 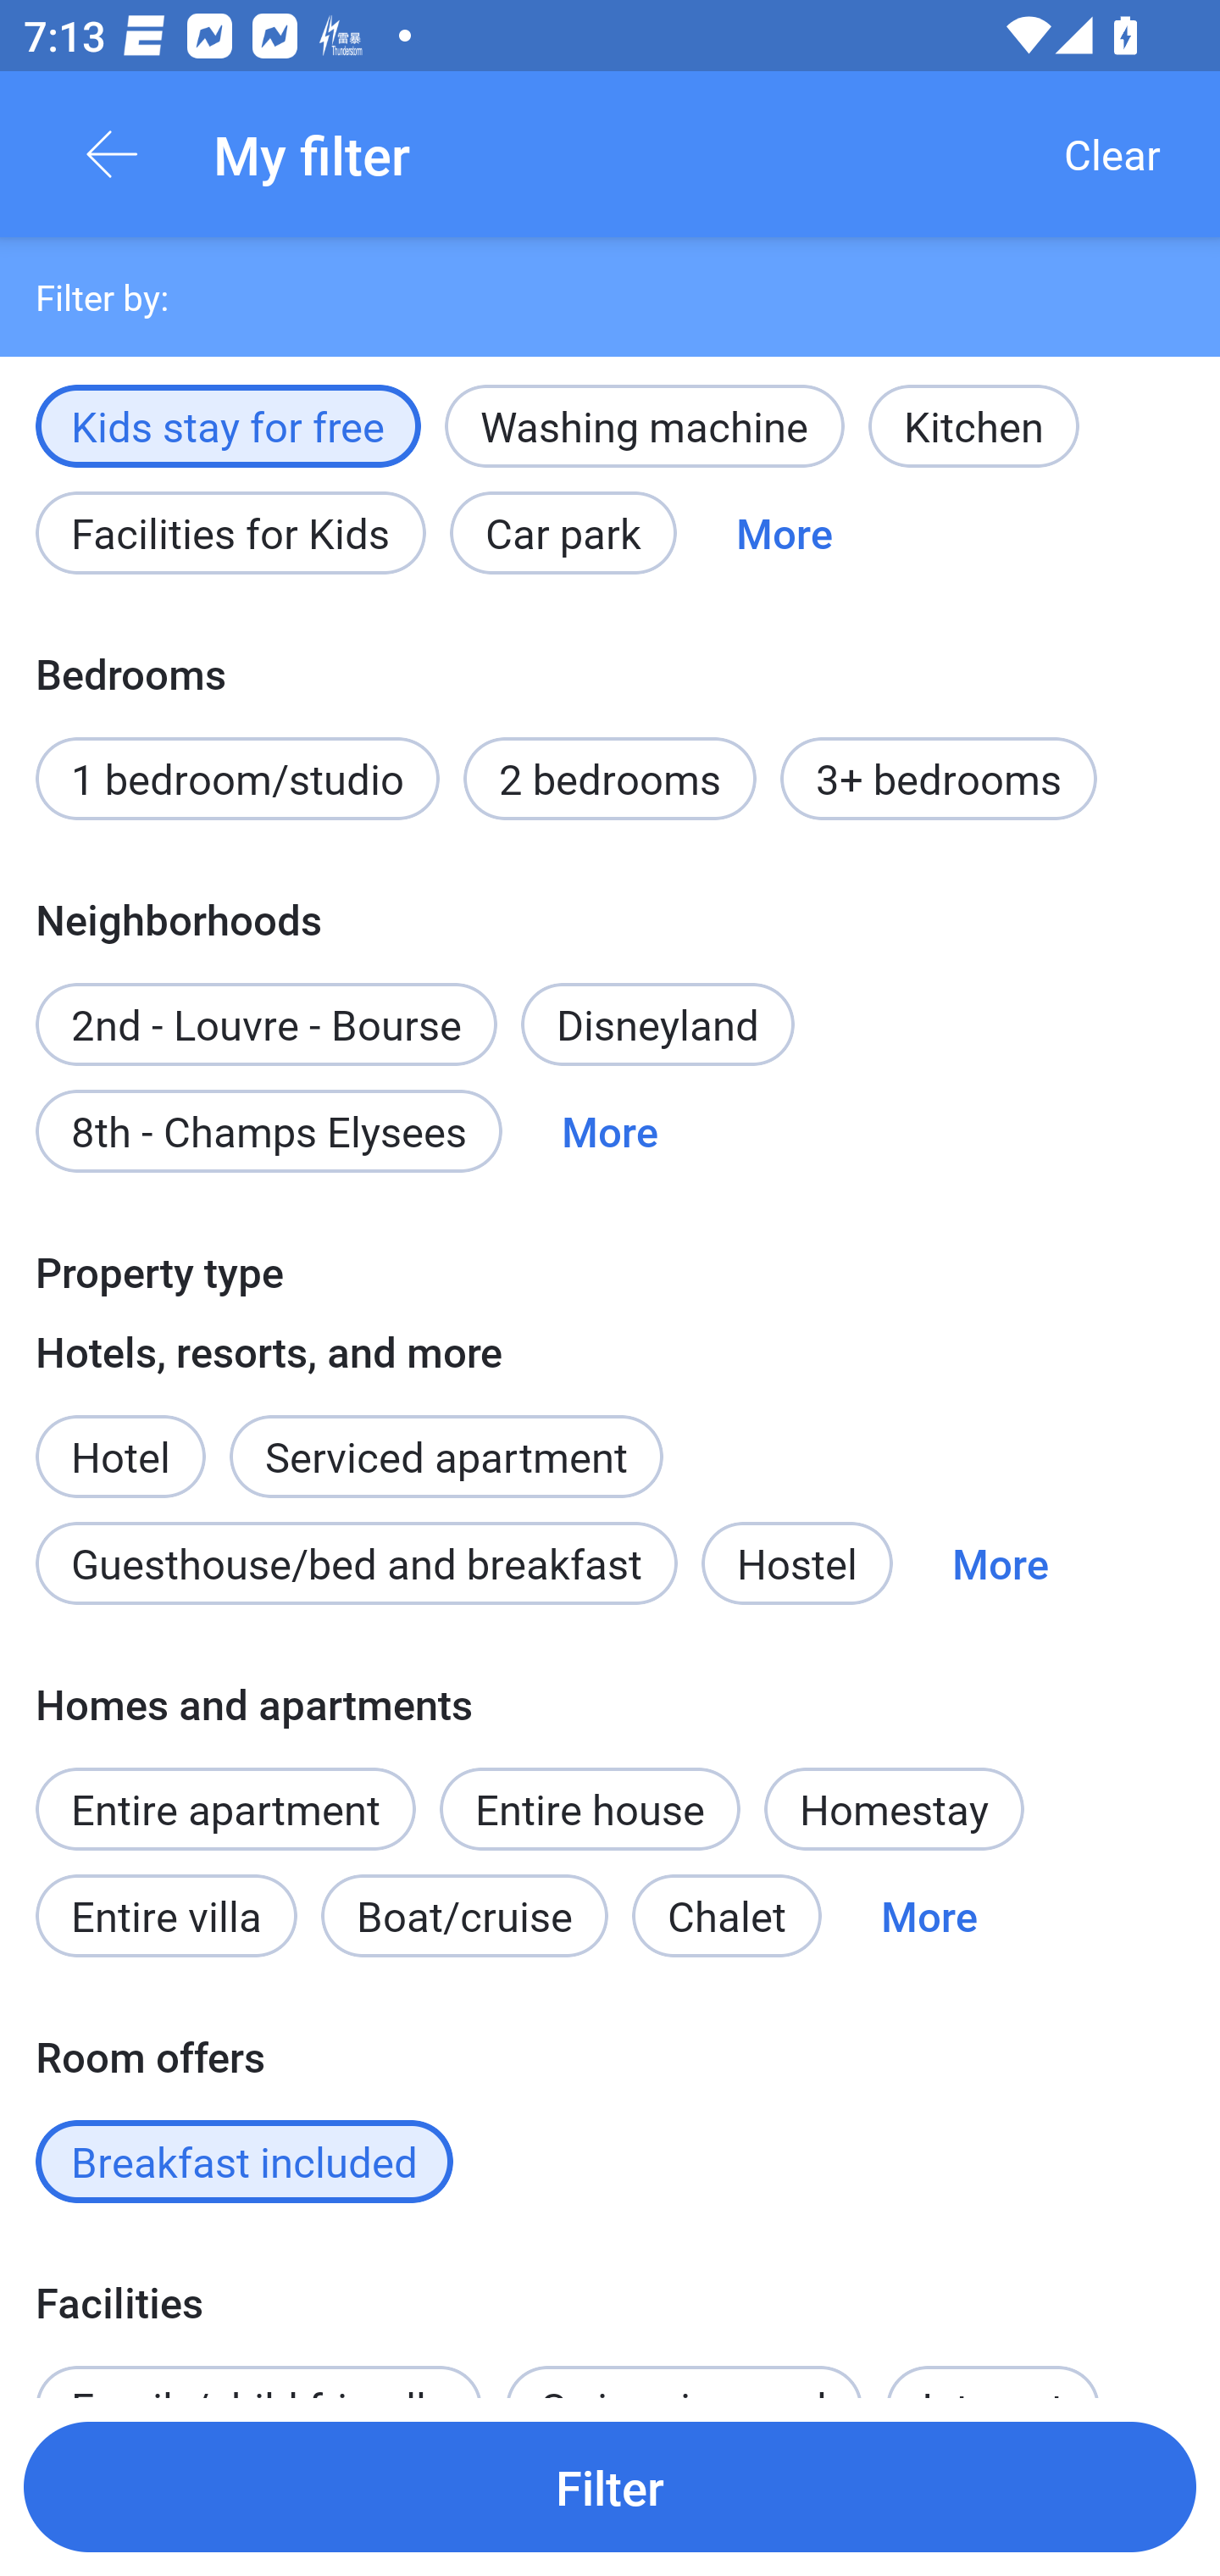 What do you see at coordinates (644, 425) in the screenshot?
I see `Washing machine` at bounding box center [644, 425].